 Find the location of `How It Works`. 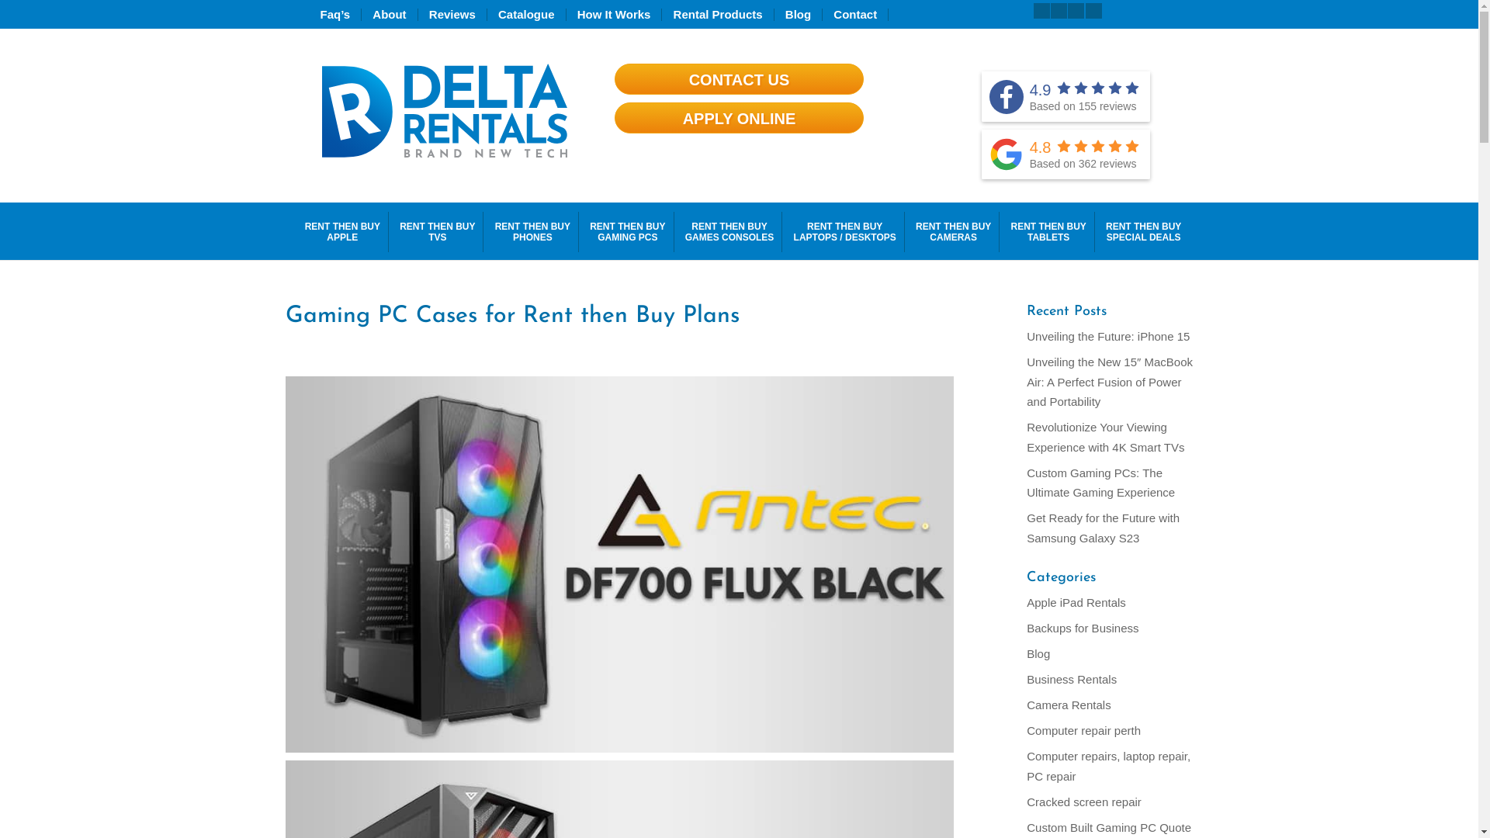

How It Works is located at coordinates (620, 15).